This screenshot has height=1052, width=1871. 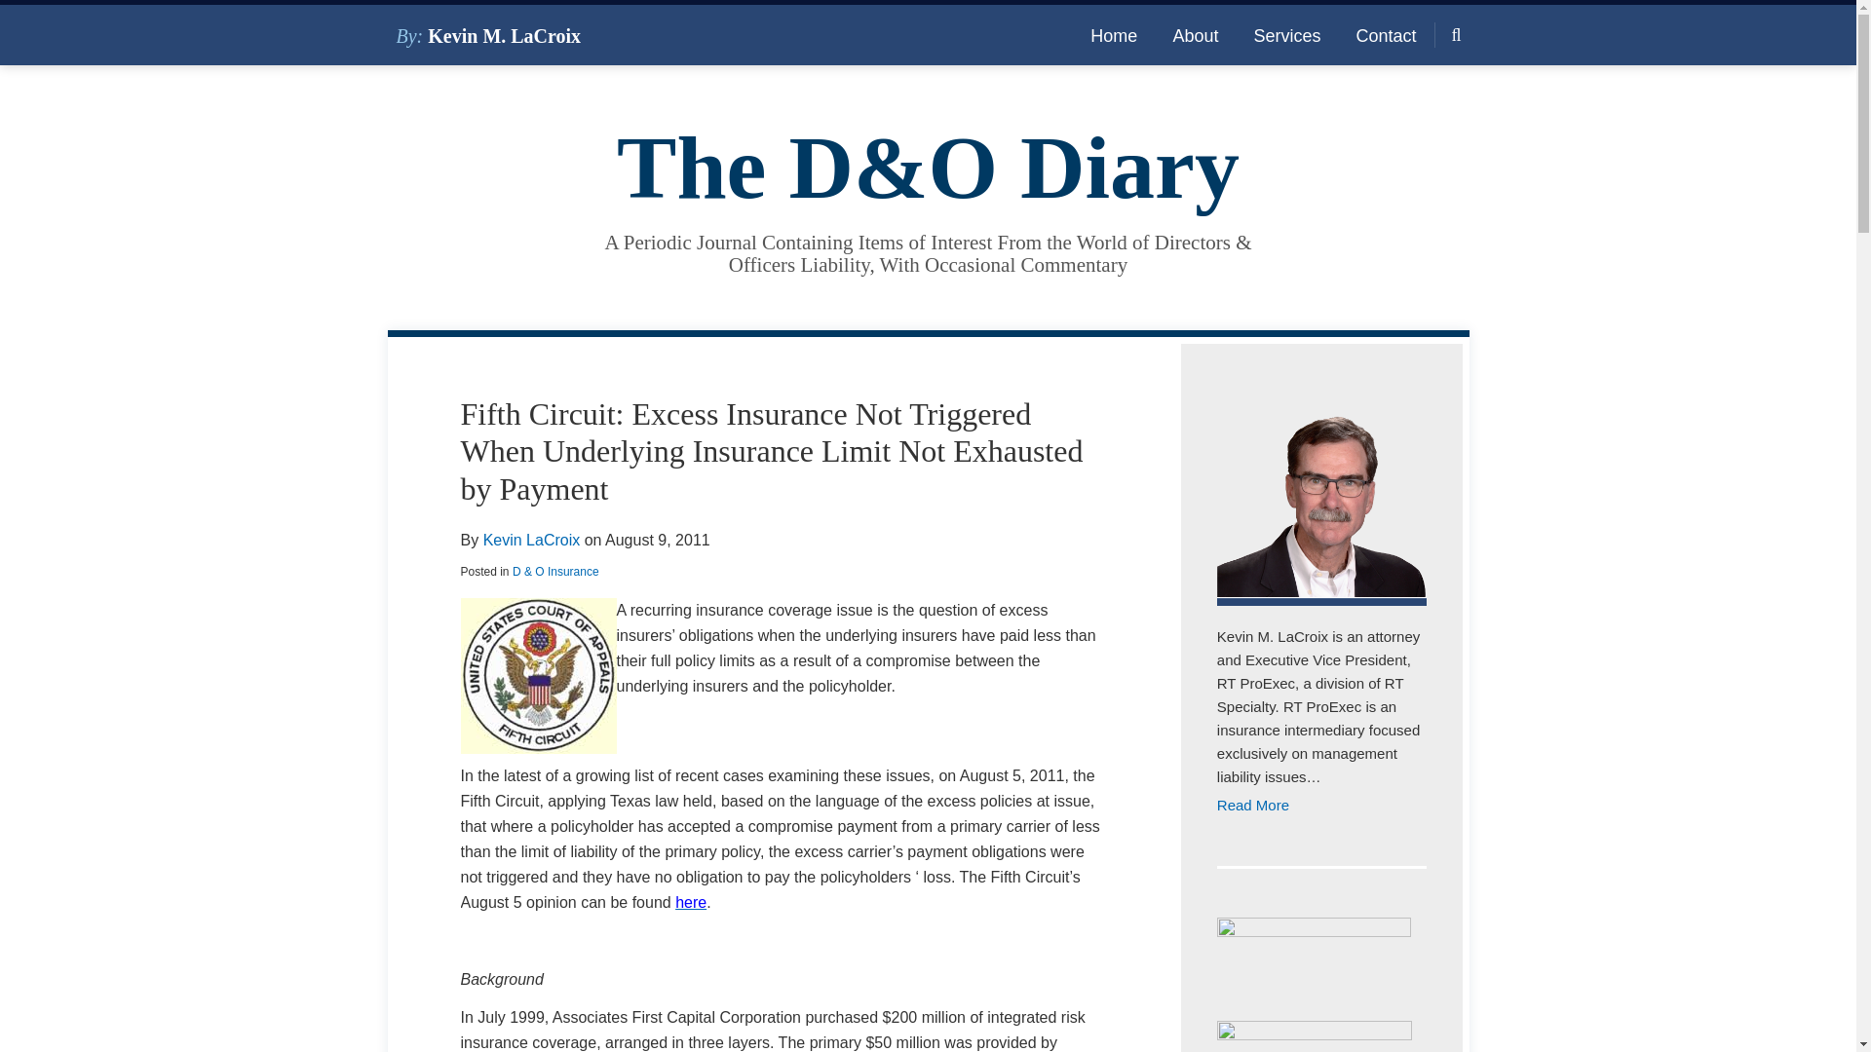 What do you see at coordinates (1114, 35) in the screenshot?
I see `Home` at bounding box center [1114, 35].